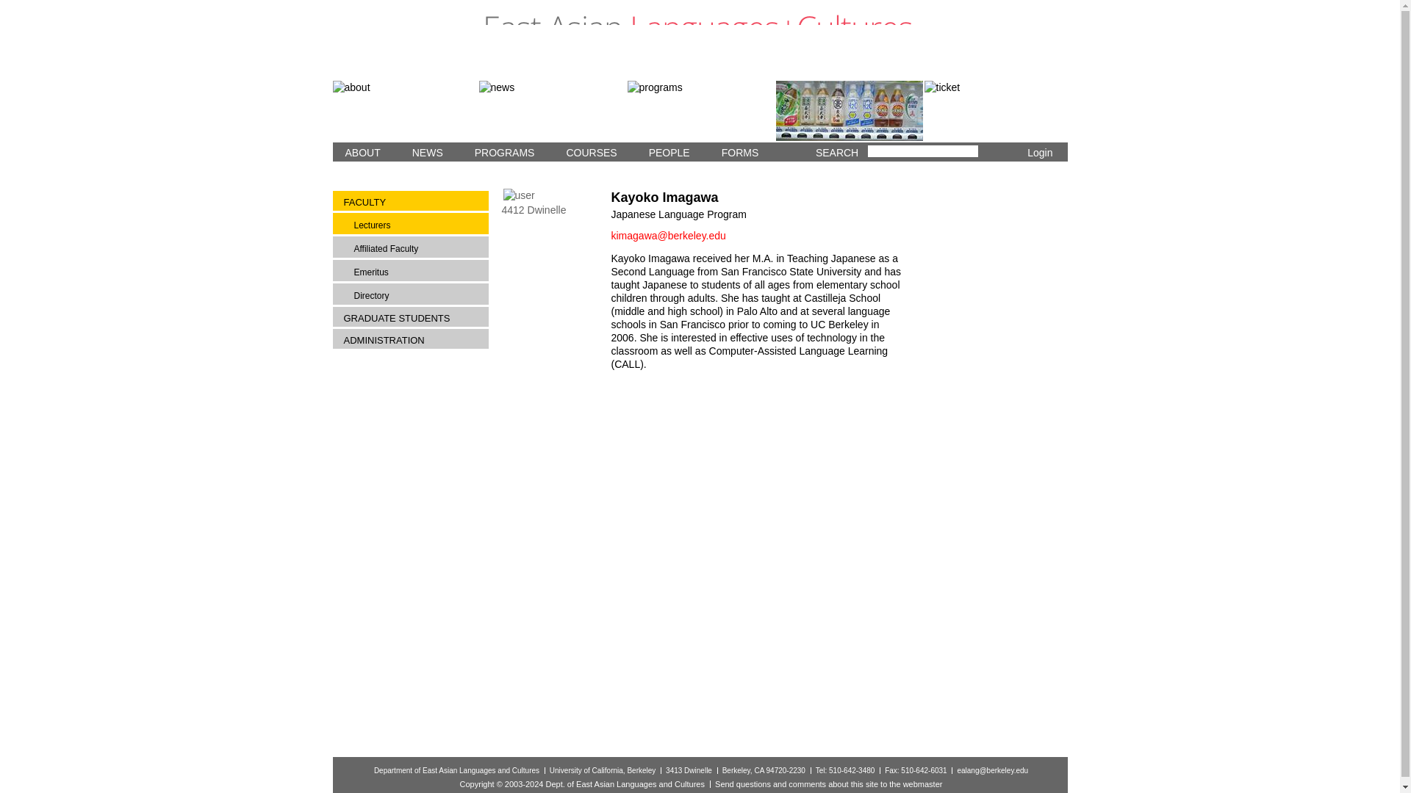  What do you see at coordinates (417, 294) in the screenshot?
I see `Directory` at bounding box center [417, 294].